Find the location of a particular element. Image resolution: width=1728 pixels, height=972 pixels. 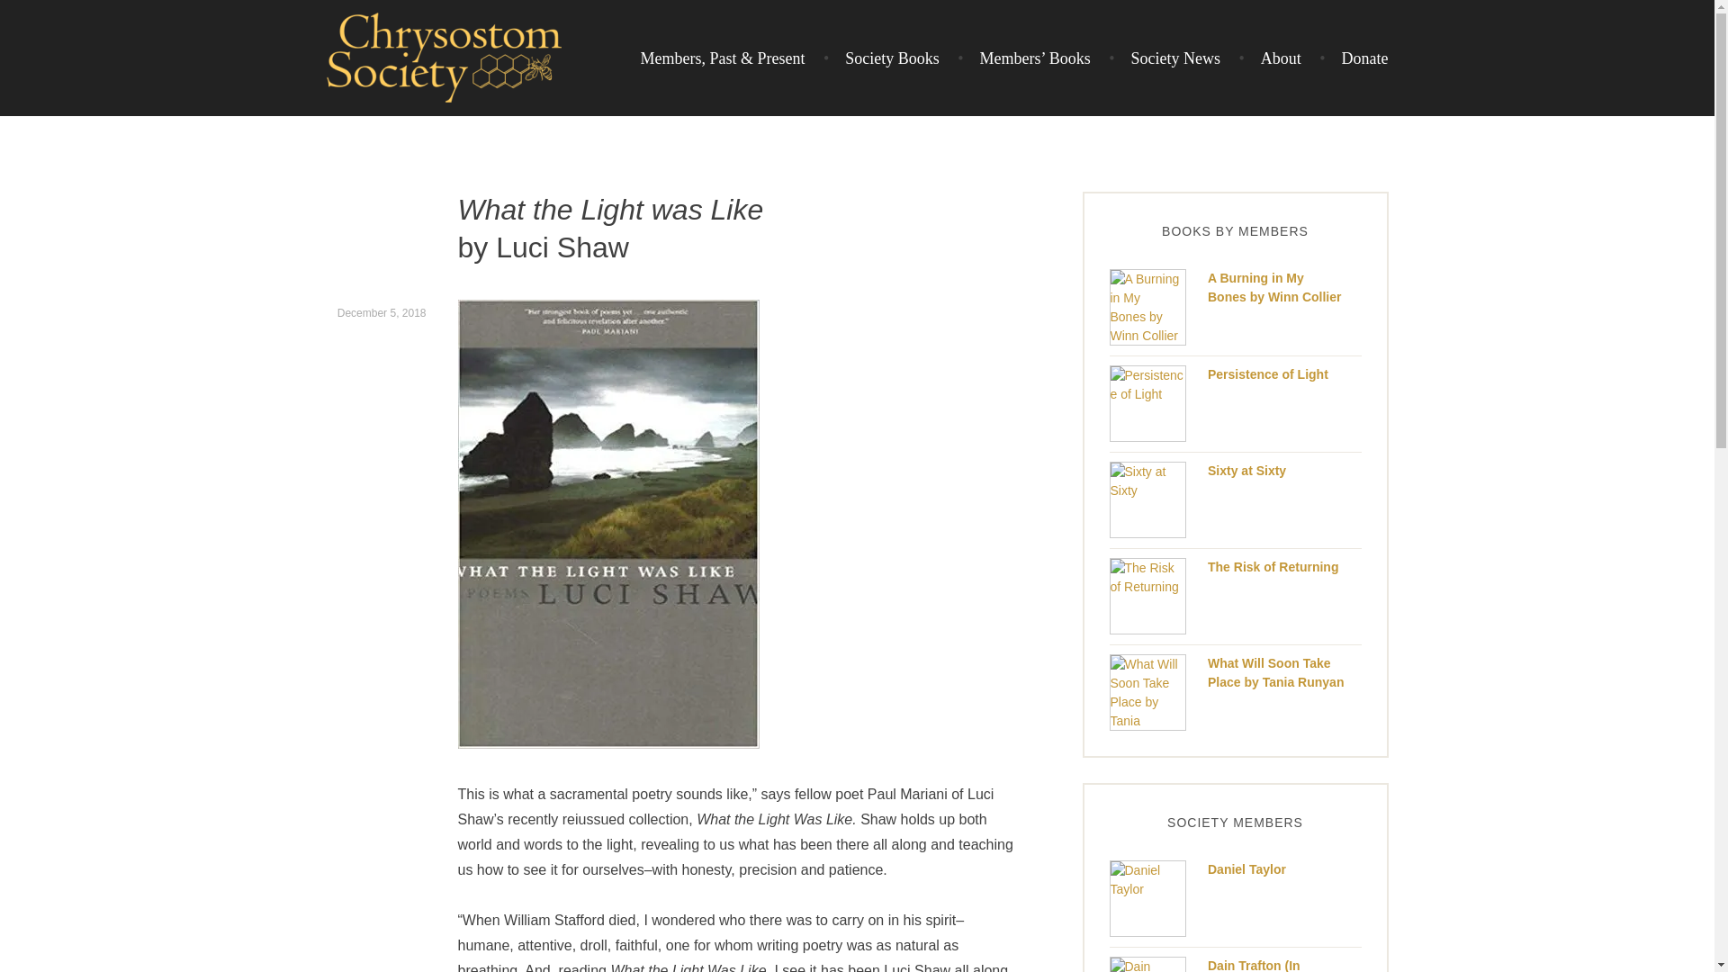

Sixty at Sixty is located at coordinates (1246, 472).